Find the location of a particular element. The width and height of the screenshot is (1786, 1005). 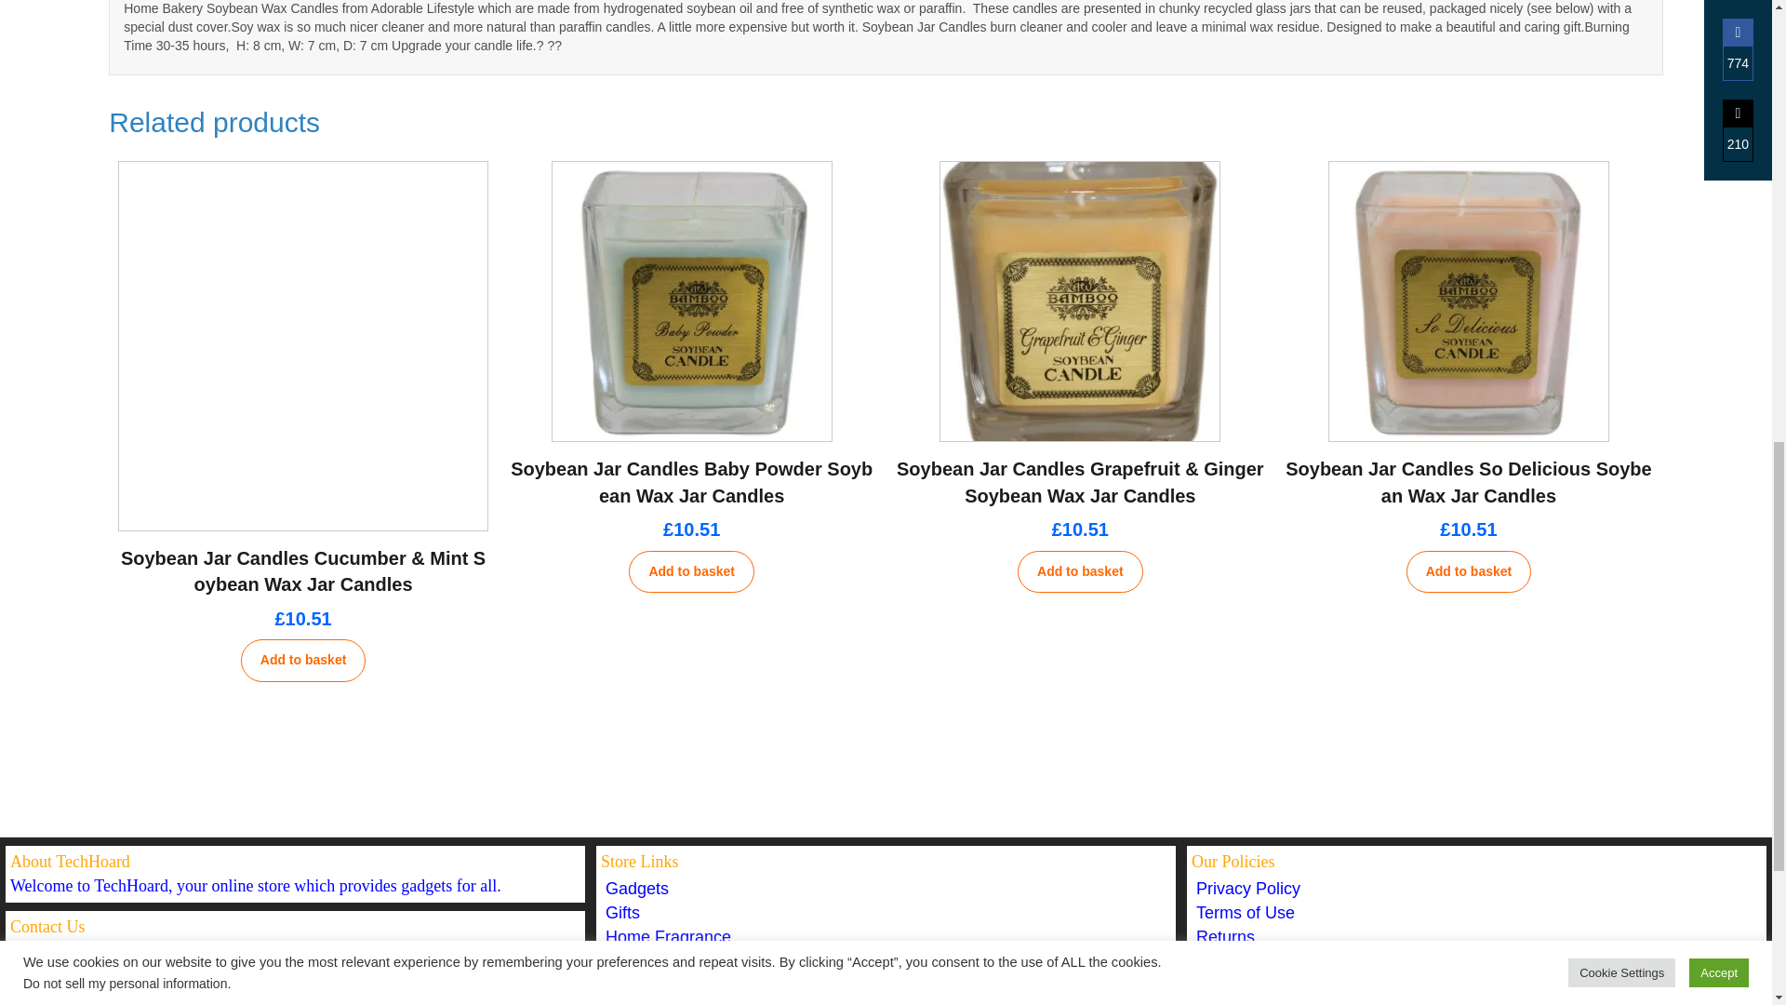

Add to basket is located at coordinates (1080, 571).